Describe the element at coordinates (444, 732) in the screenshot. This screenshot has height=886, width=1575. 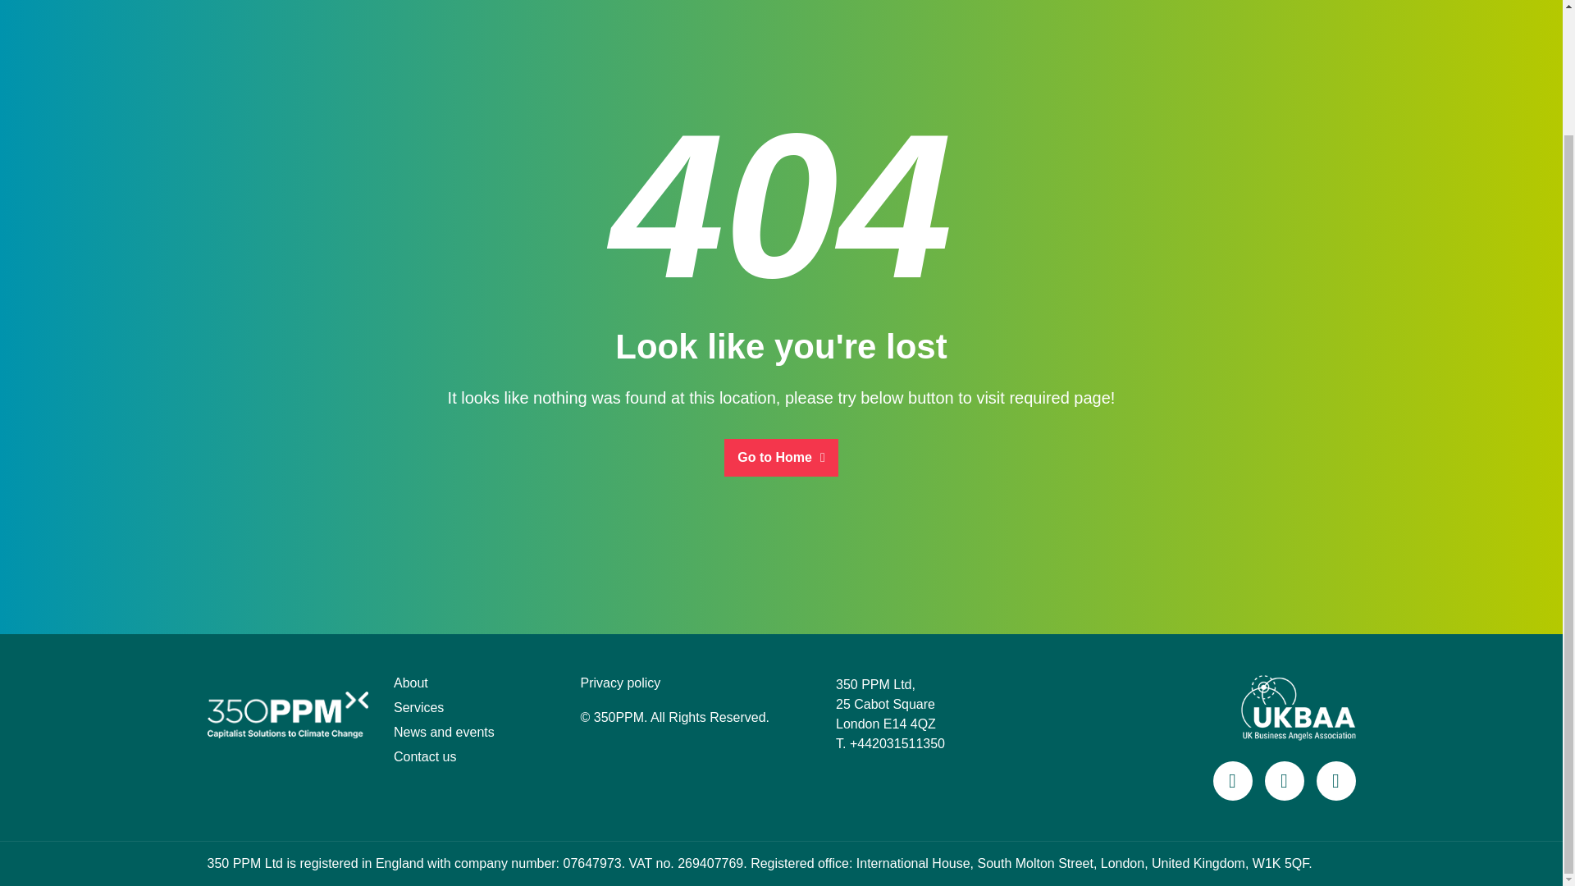
I see `News and events` at that location.